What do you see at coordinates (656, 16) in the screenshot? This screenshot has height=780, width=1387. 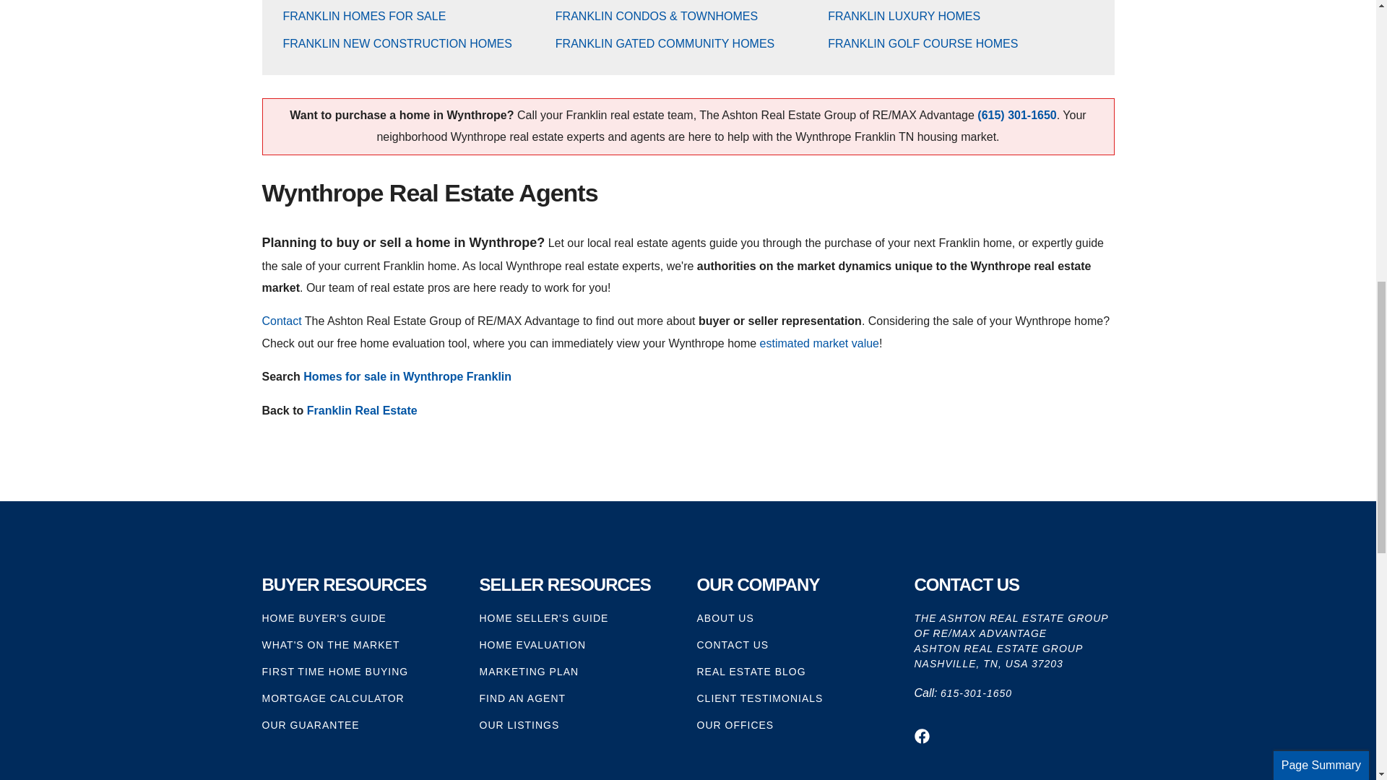 I see `Franklin Condos Townhomes` at bounding box center [656, 16].